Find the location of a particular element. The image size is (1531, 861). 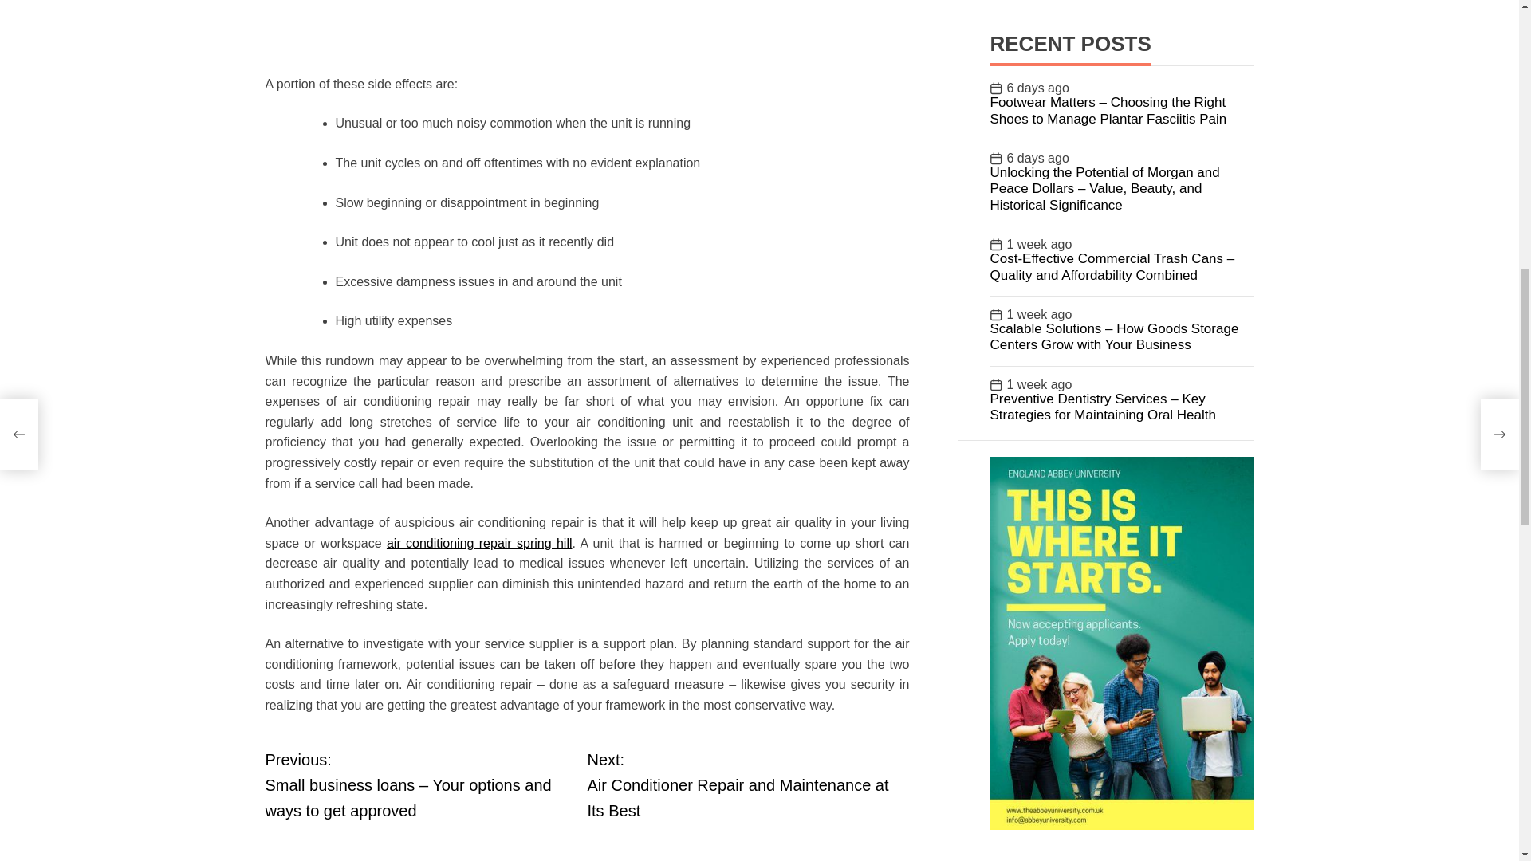

air conditioning repair spring hill is located at coordinates (748, 784).